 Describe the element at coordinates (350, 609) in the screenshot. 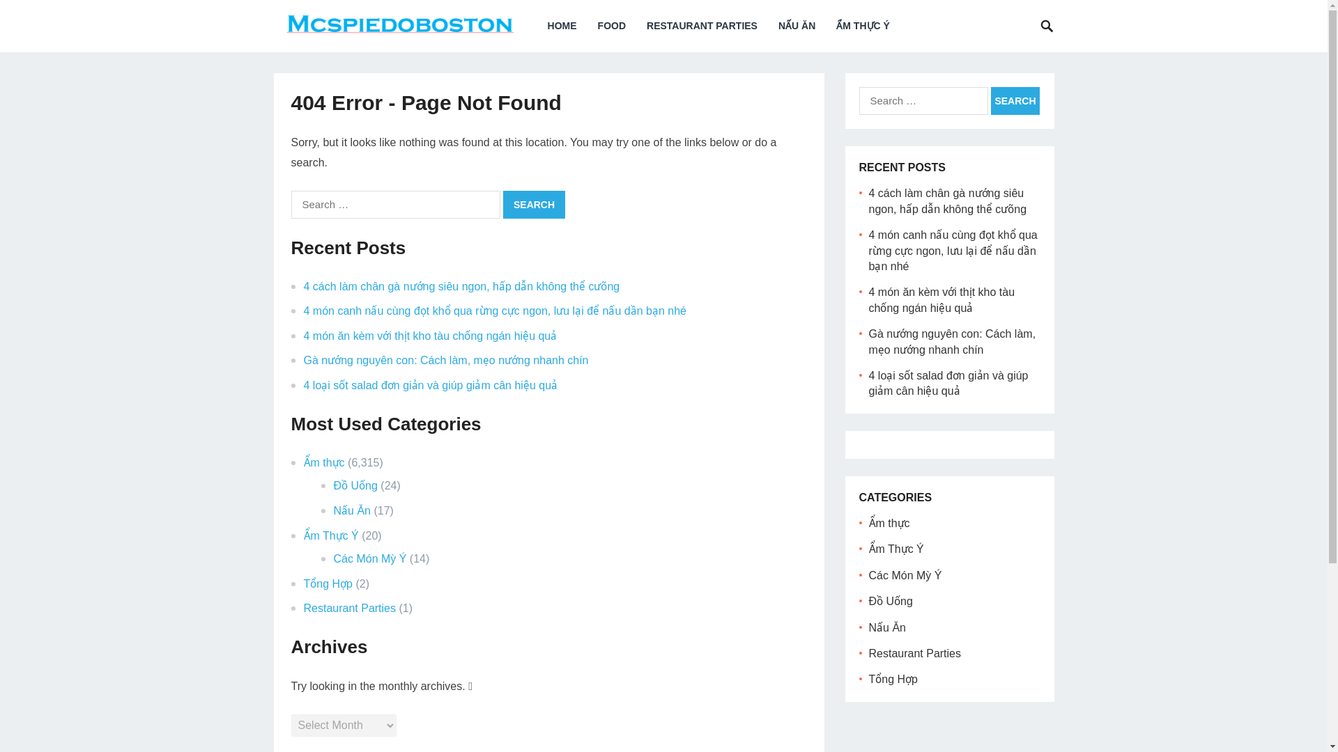

I see `Restaurant Parties` at that location.